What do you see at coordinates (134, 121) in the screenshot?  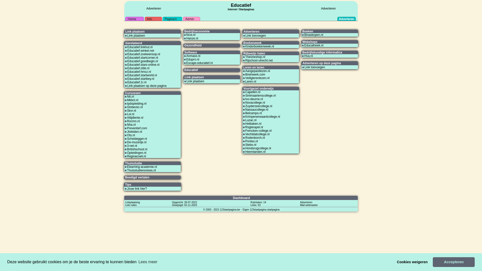 I see `Rocmn.nl` at bounding box center [134, 121].